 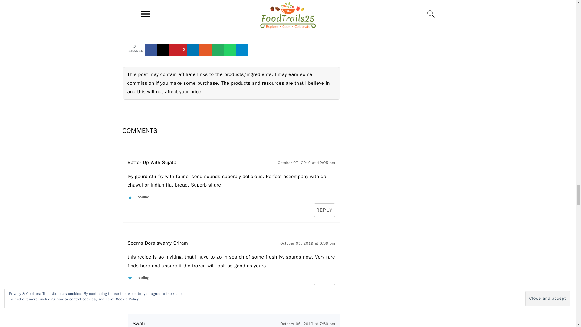 What do you see at coordinates (163, 49) in the screenshot?
I see `Share on X` at bounding box center [163, 49].